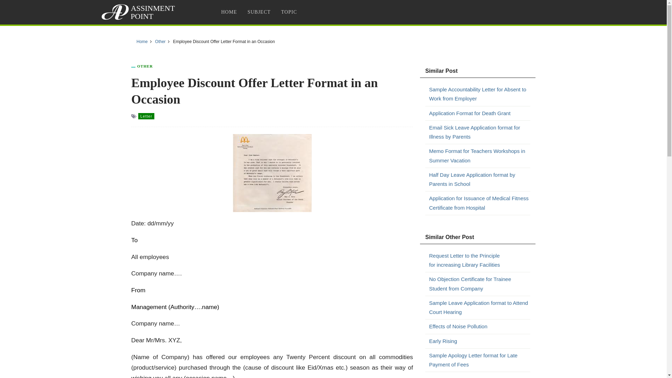  What do you see at coordinates (479, 156) in the screenshot?
I see `Memo Format for Teachers Workshops in Summer Vacation` at bounding box center [479, 156].